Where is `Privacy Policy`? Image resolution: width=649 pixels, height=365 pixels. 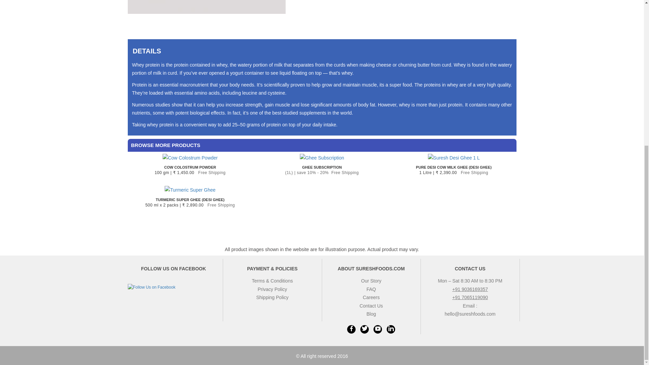 Privacy Policy is located at coordinates (272, 289).